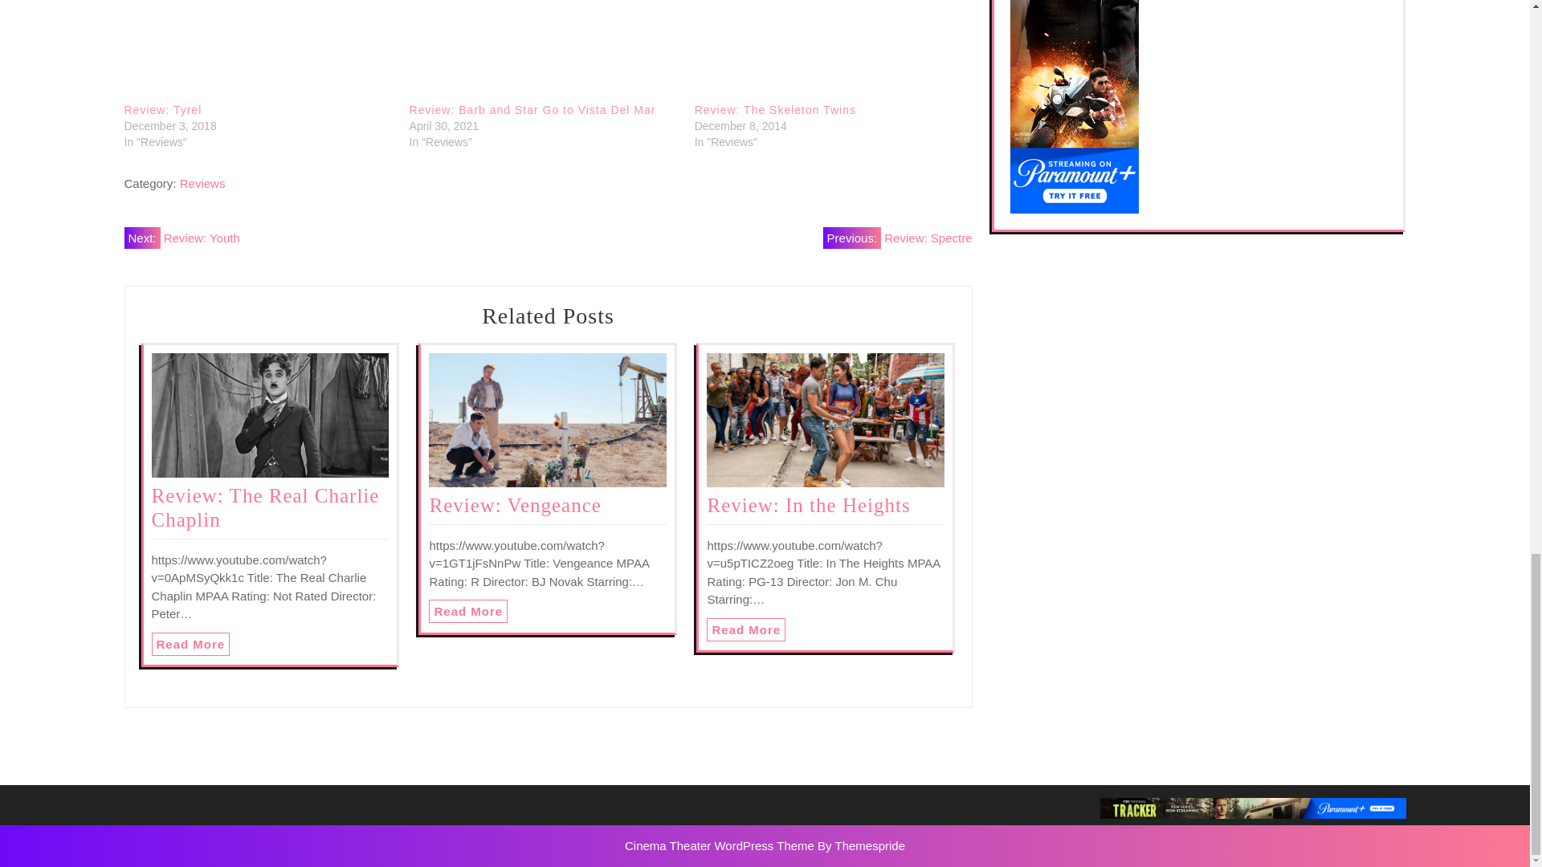  I want to click on Read More, so click(190, 644).